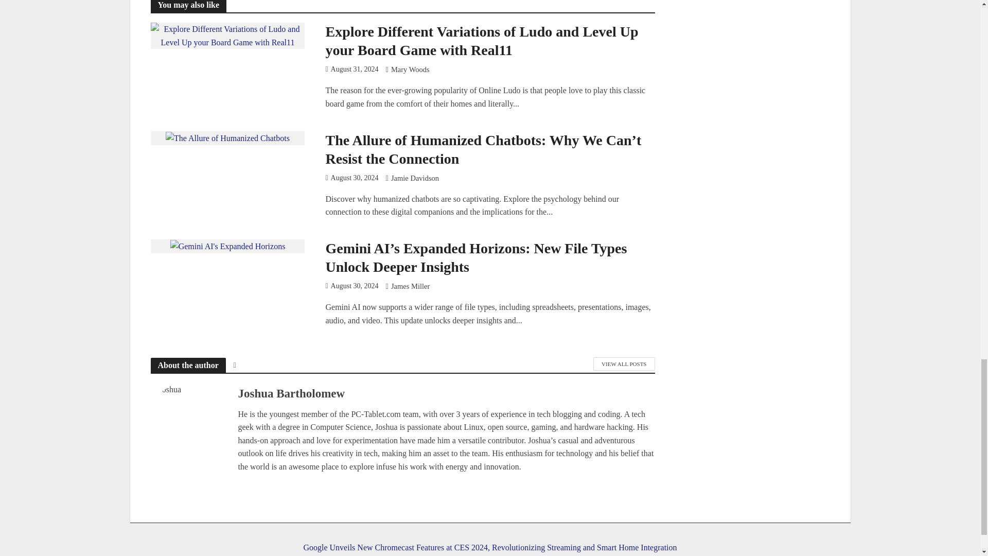 This screenshot has height=556, width=988. Describe the element at coordinates (411, 287) in the screenshot. I see `James Miller` at that location.